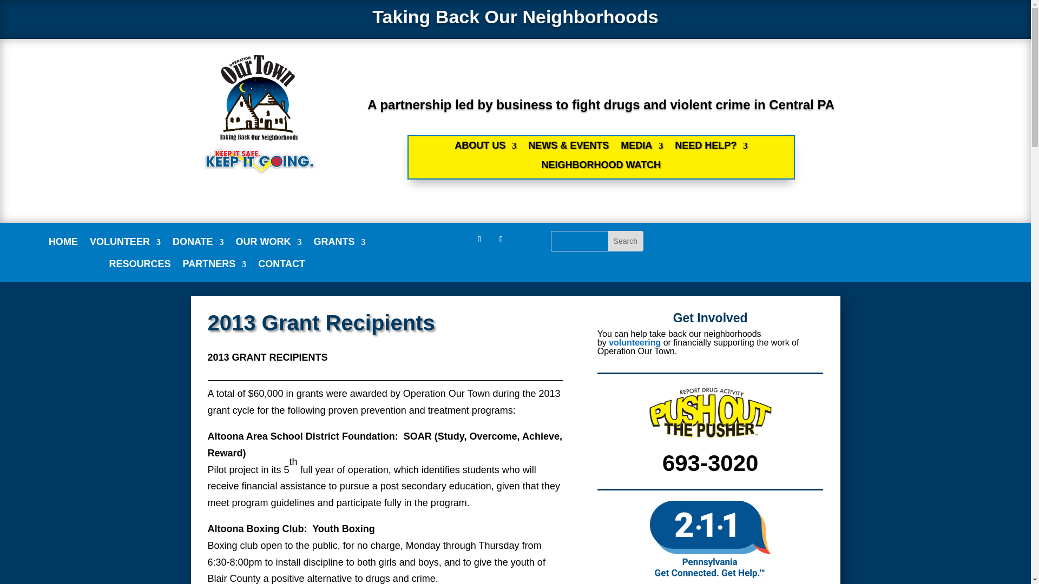  What do you see at coordinates (485, 148) in the screenshot?
I see `ABOUT US` at bounding box center [485, 148].